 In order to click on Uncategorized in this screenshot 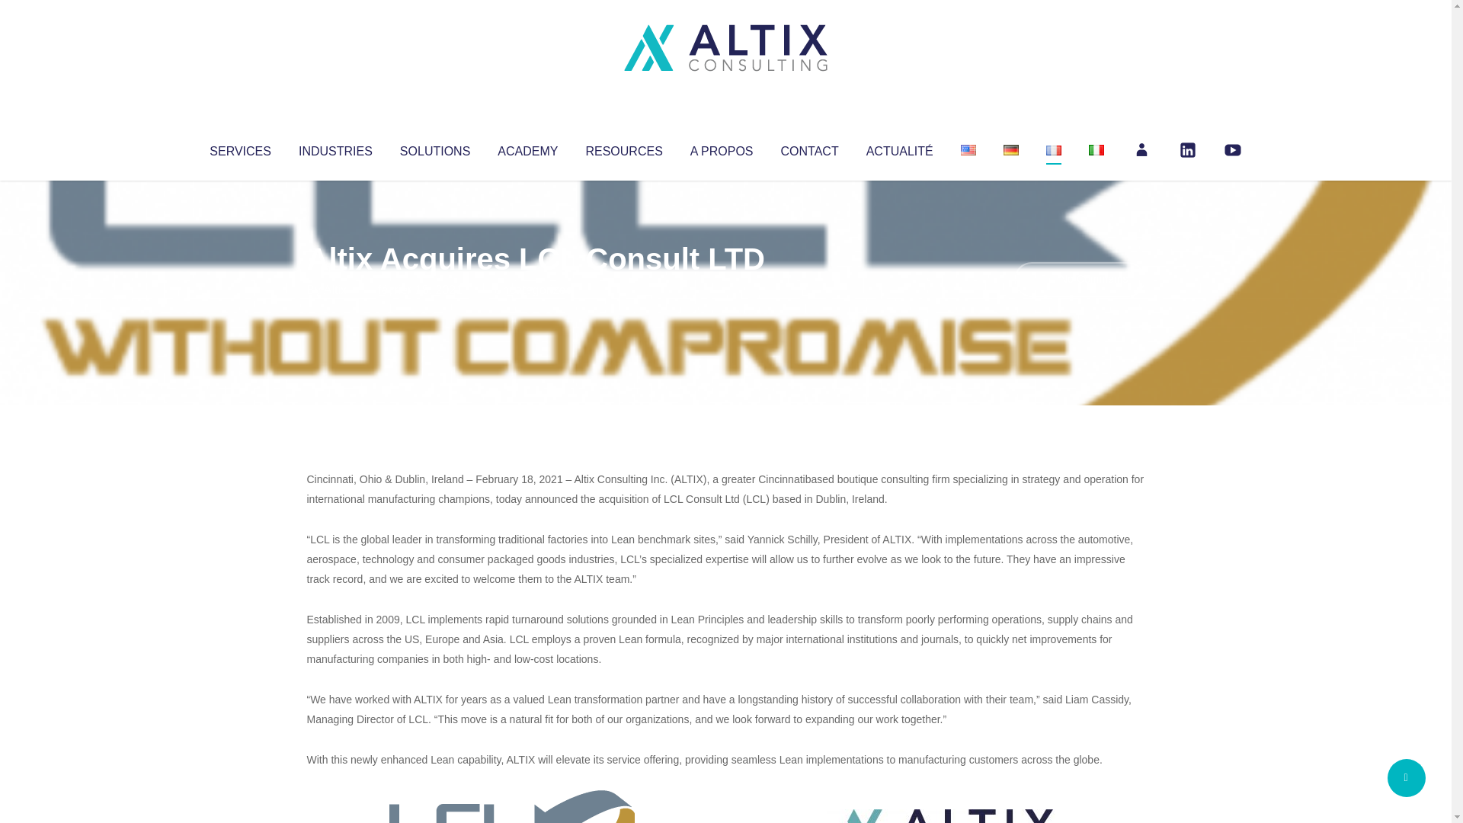, I will do `click(533, 290)`.